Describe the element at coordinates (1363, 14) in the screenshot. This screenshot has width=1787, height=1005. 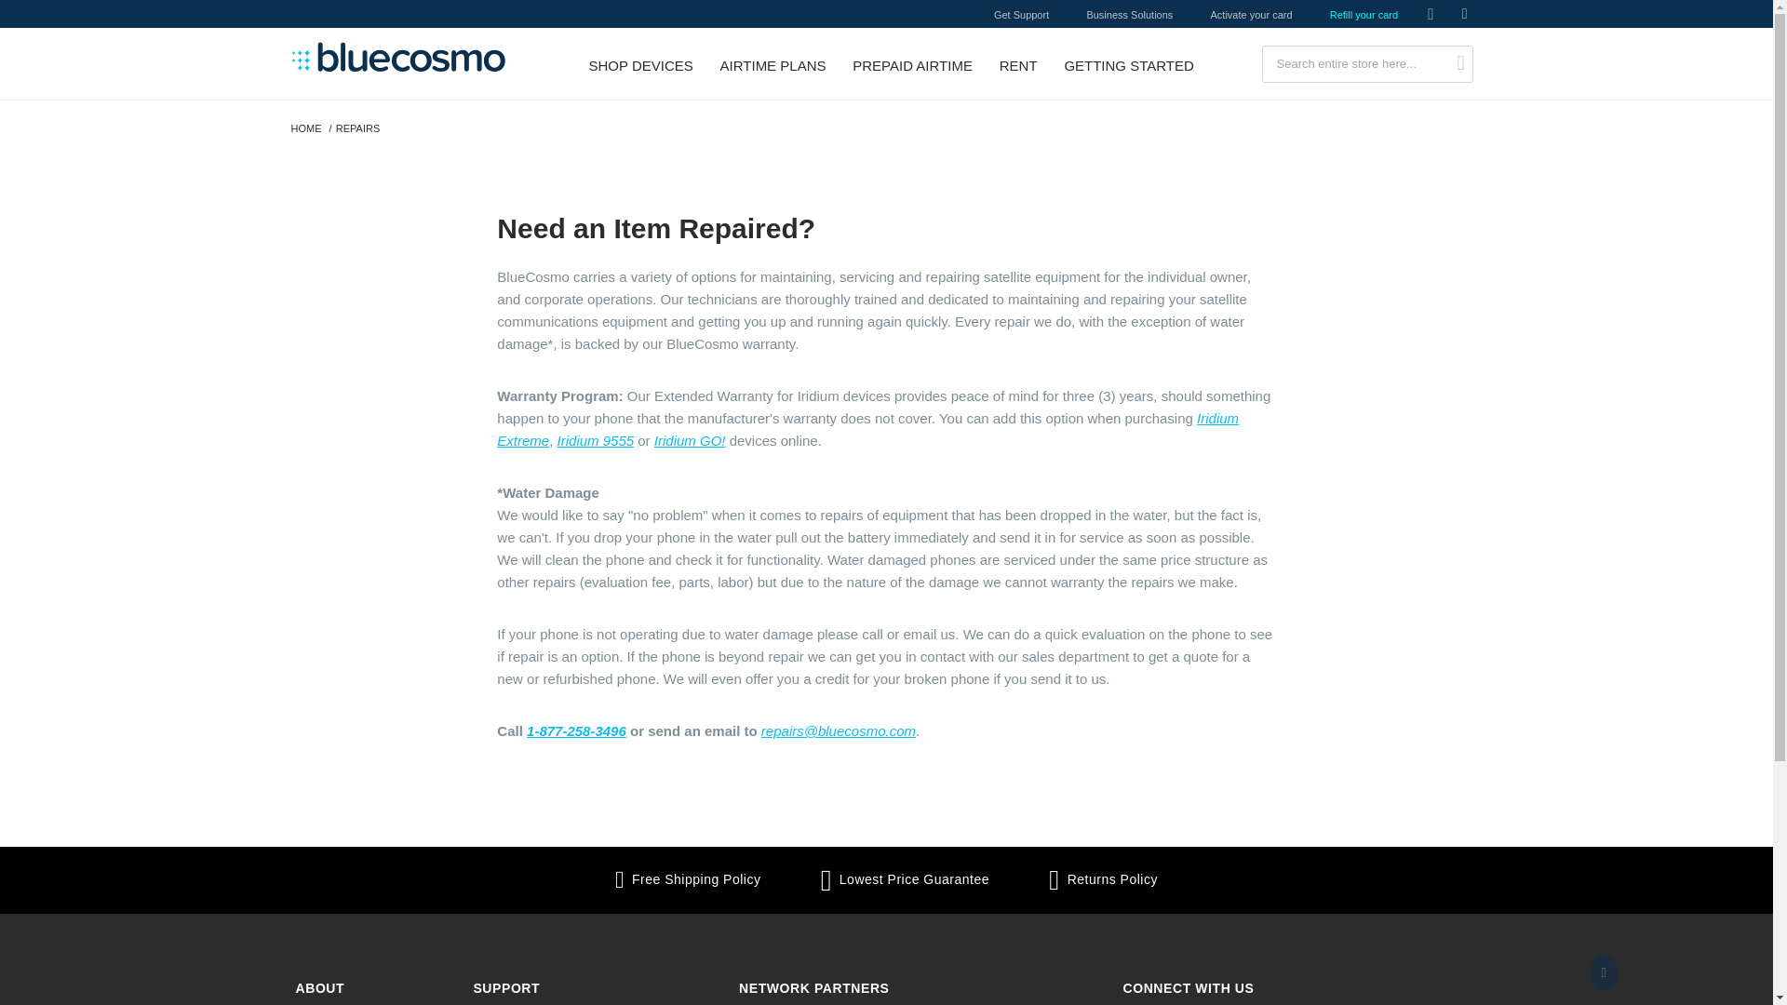
I see `Refill your card` at that location.